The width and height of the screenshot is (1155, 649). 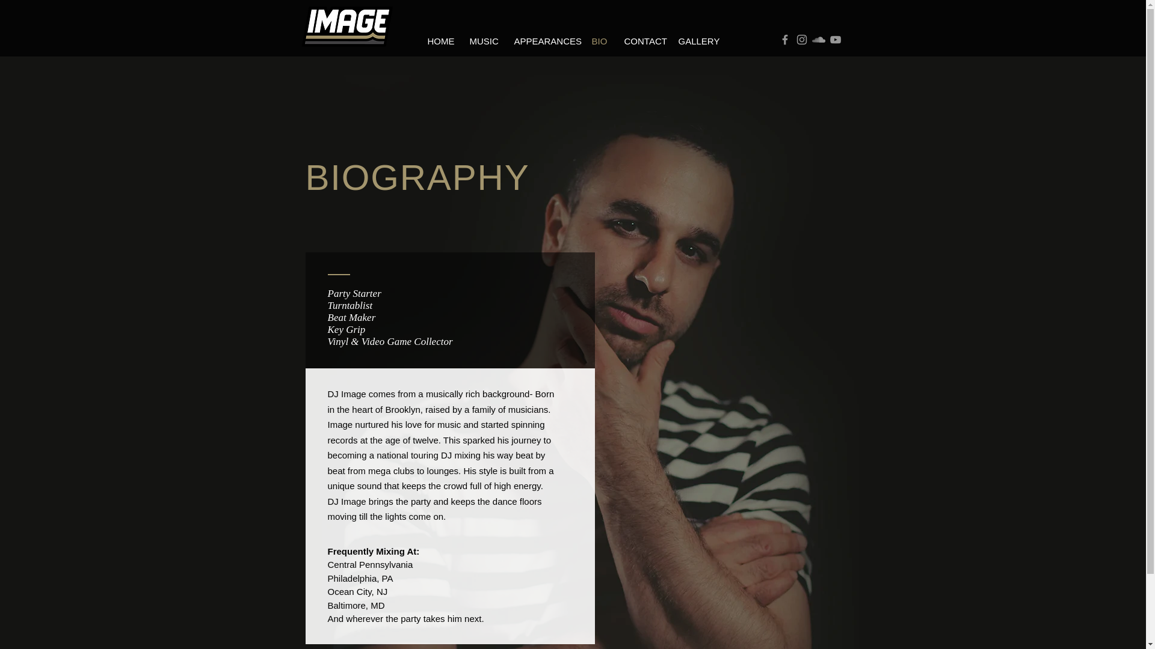 I want to click on CONTACT, so click(x=641, y=41).